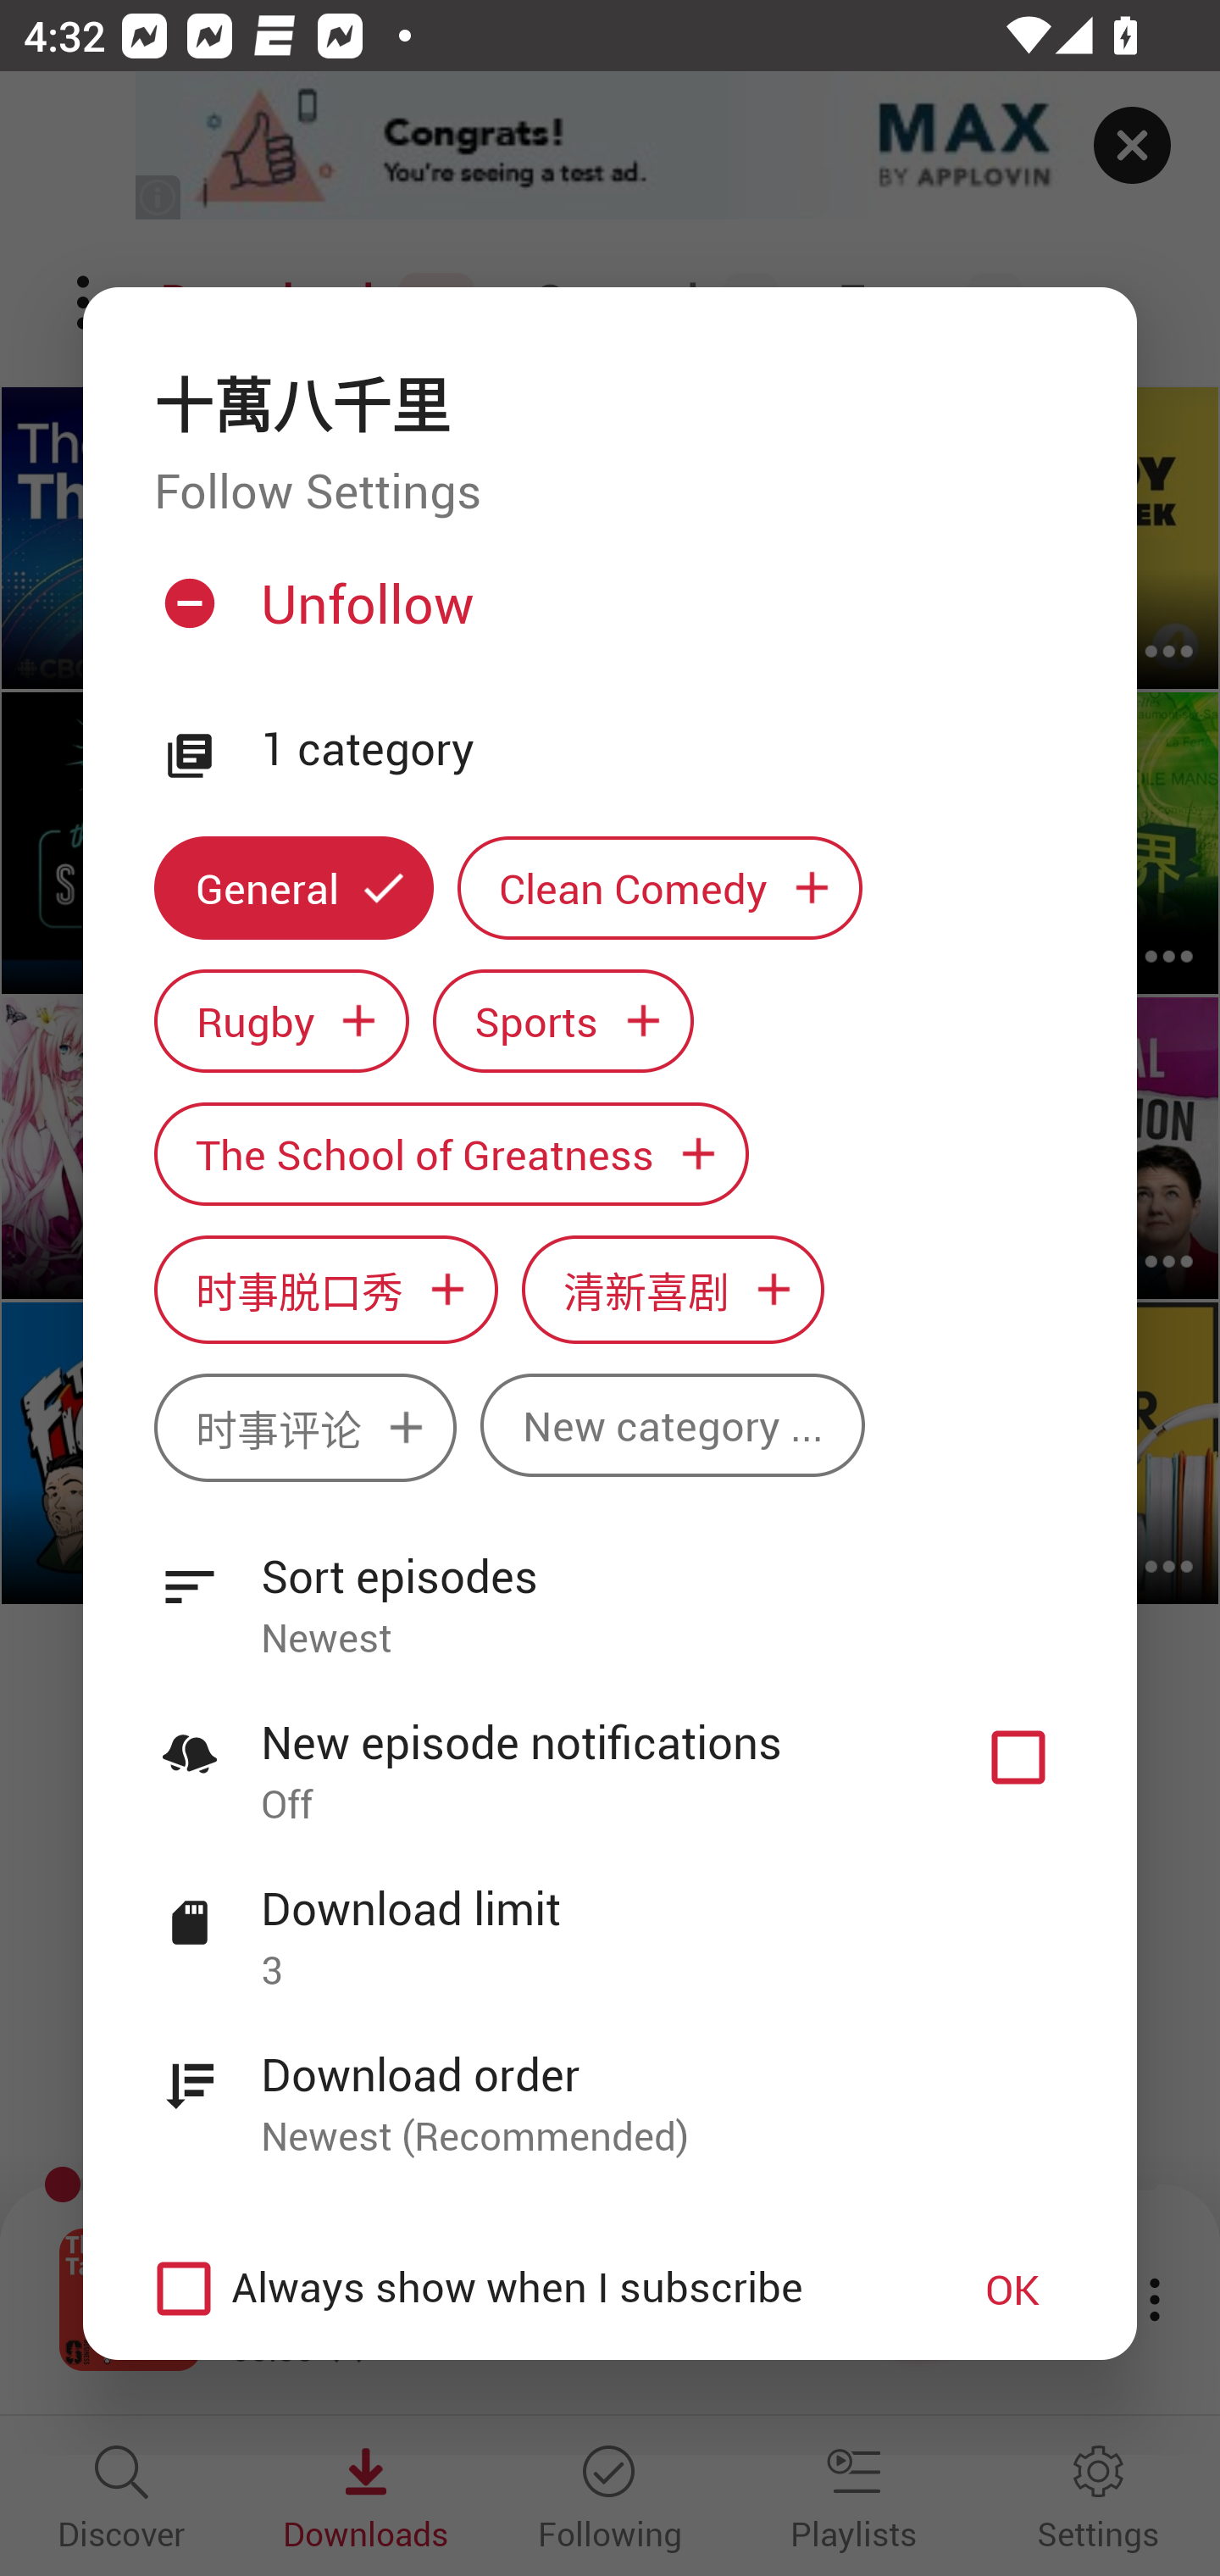 The image size is (1220, 2576). I want to click on Clean Comedy, so click(660, 888).